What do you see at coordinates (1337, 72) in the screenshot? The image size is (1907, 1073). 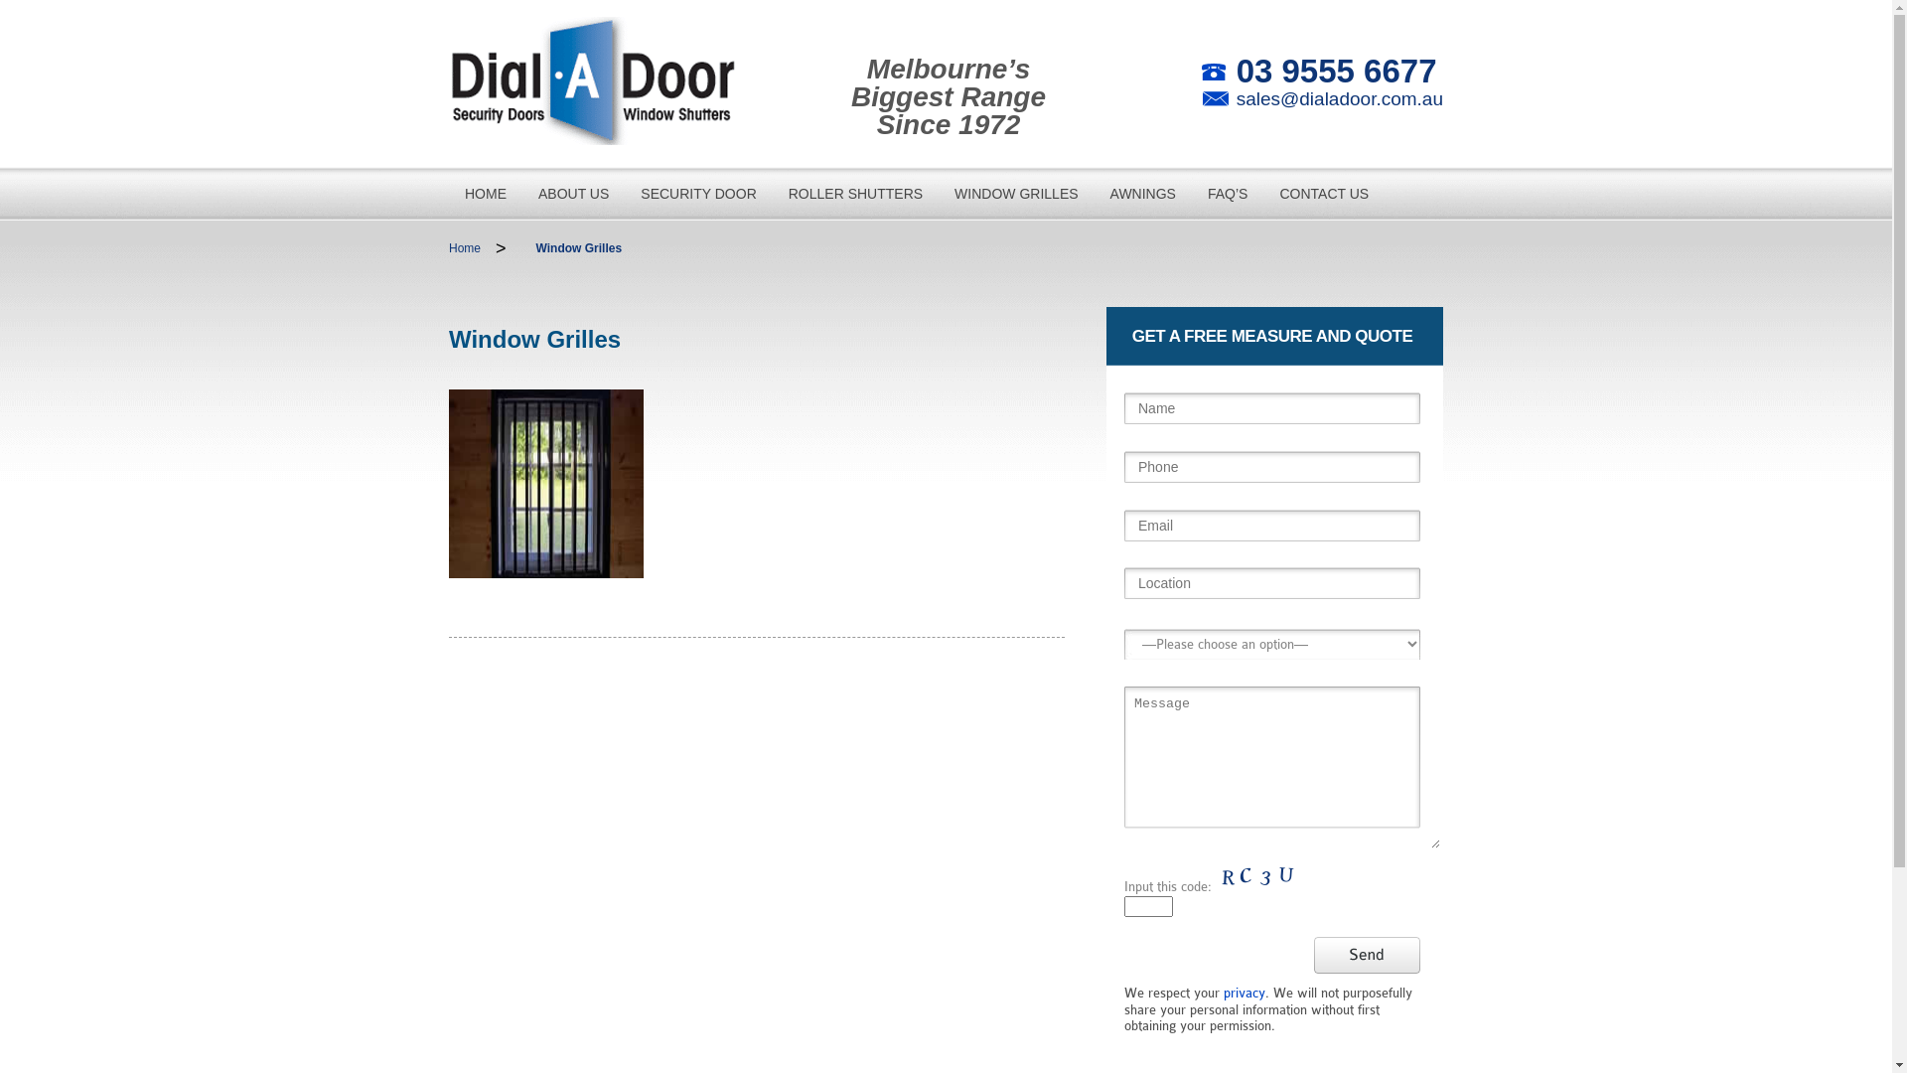 I see `03 9555 6677` at bounding box center [1337, 72].